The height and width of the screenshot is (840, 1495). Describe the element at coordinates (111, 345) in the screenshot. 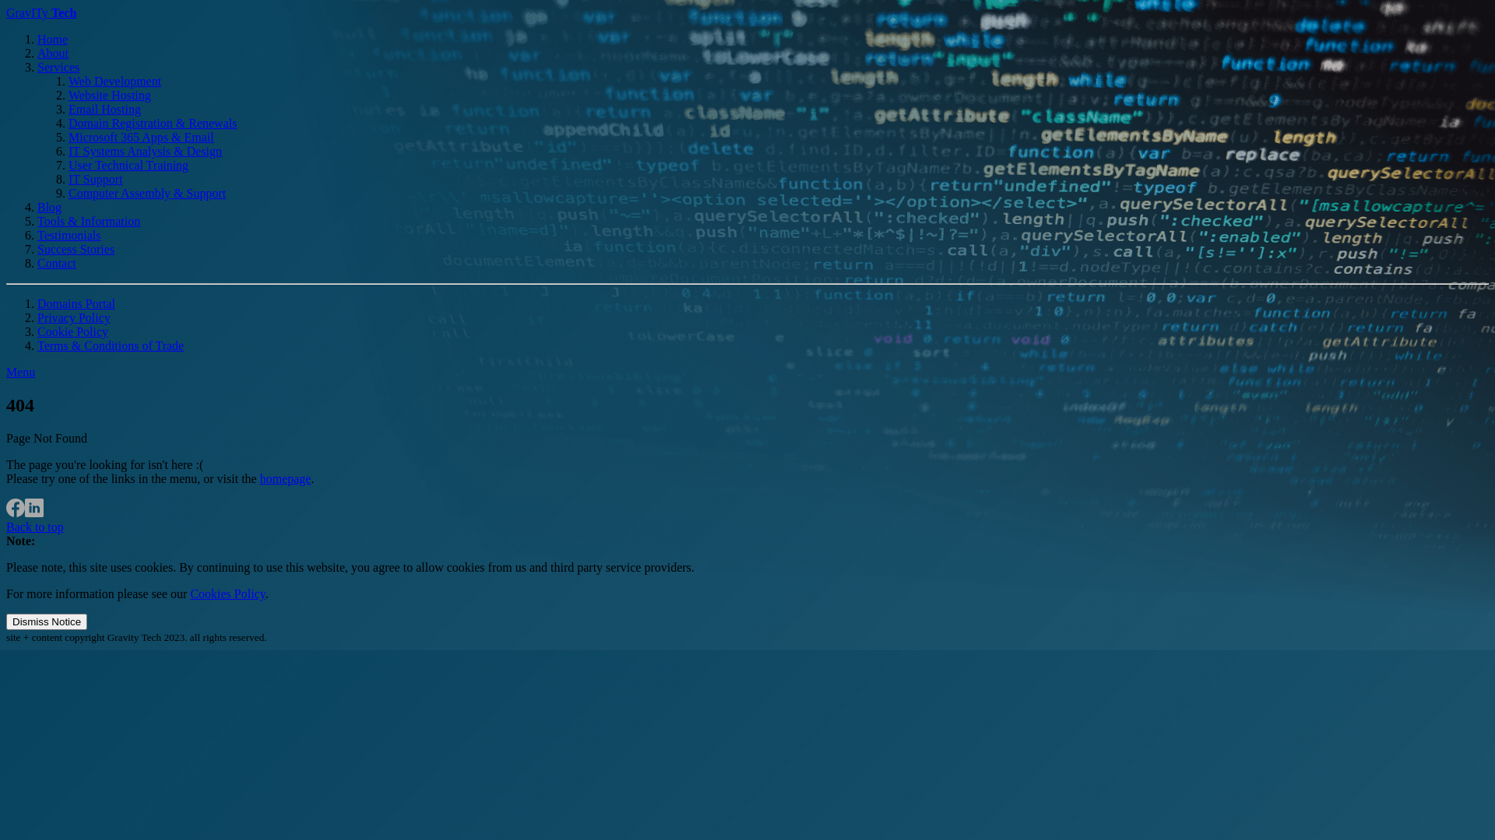

I see `Terms & Conditions of Trade` at that location.